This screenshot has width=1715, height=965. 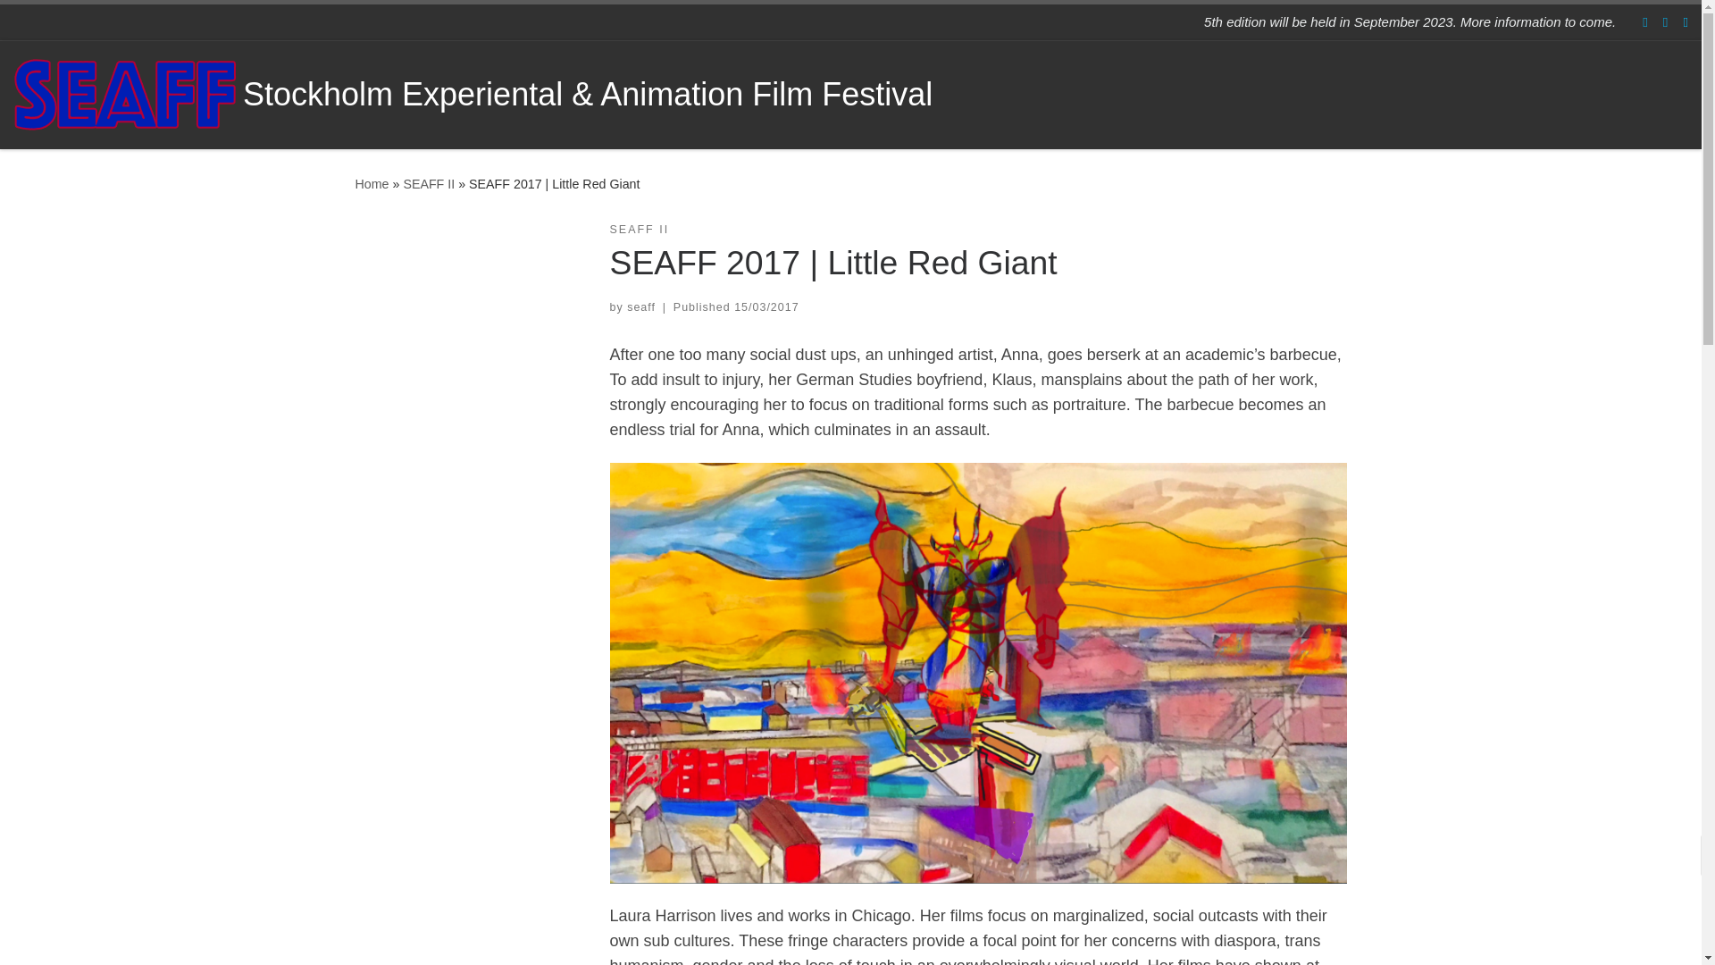 I want to click on 14:00, so click(x=766, y=307).